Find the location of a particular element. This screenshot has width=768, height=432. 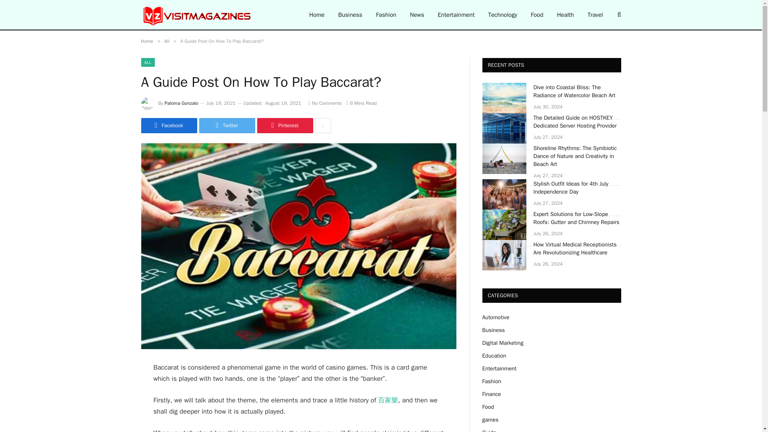

Paloma Gonzalo is located at coordinates (182, 103).